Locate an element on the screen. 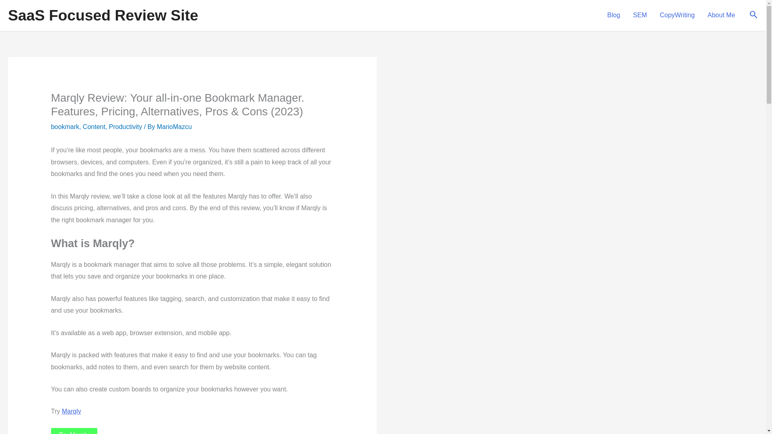  Blog is located at coordinates (613, 15).